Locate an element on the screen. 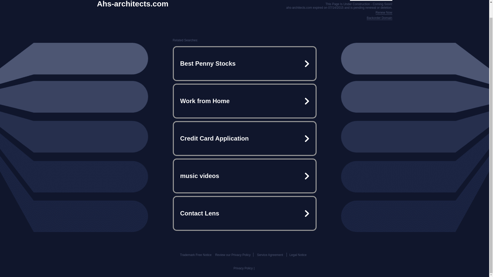 Image resolution: width=493 pixels, height=277 pixels. Best Penny Stocks is located at coordinates (244, 64).